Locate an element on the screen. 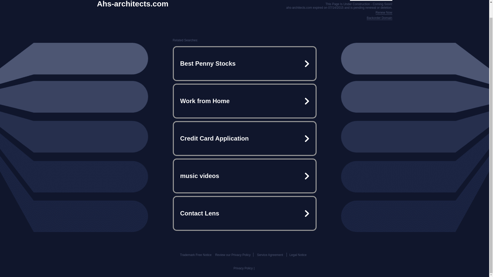 Image resolution: width=493 pixels, height=277 pixels. Best Penny Stocks is located at coordinates (244, 64).